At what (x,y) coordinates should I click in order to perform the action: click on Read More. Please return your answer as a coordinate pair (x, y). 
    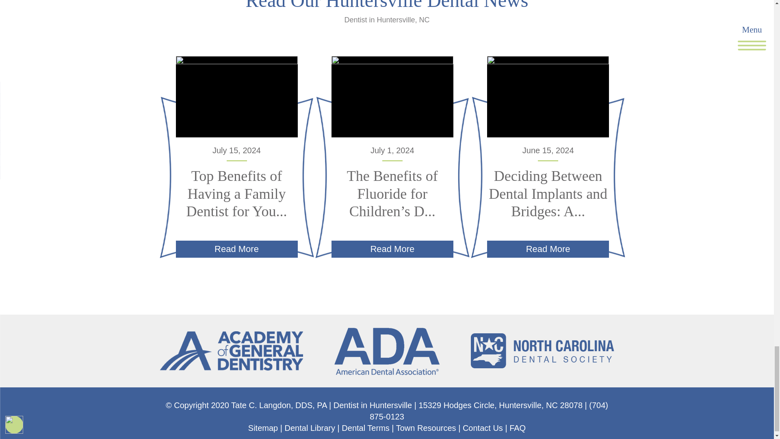
    Looking at the image, I should click on (236, 249).